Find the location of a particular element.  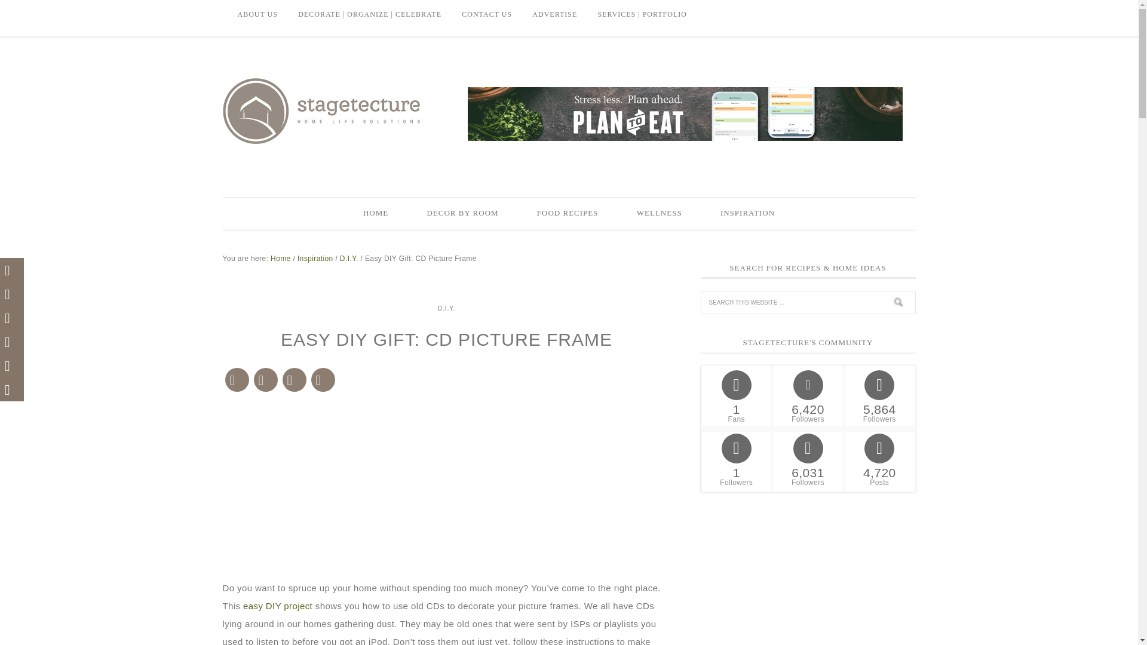

Facebook is located at coordinates (265, 380).